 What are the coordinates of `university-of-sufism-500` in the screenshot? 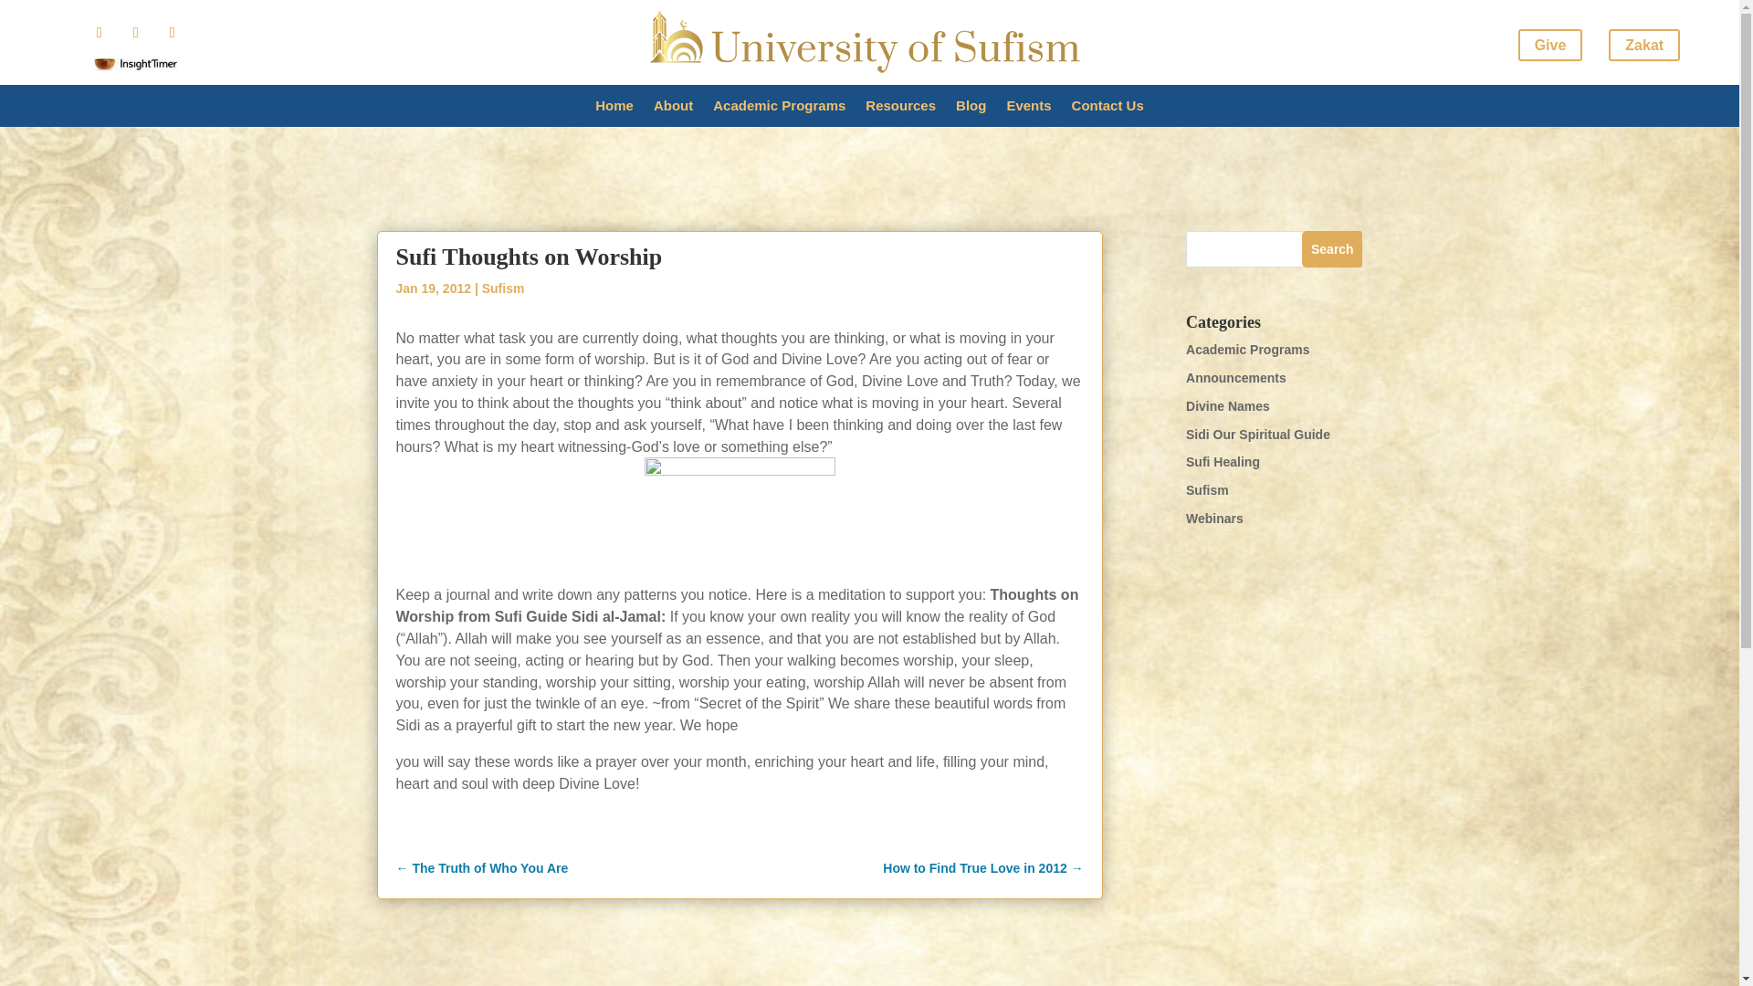 It's located at (869, 42).